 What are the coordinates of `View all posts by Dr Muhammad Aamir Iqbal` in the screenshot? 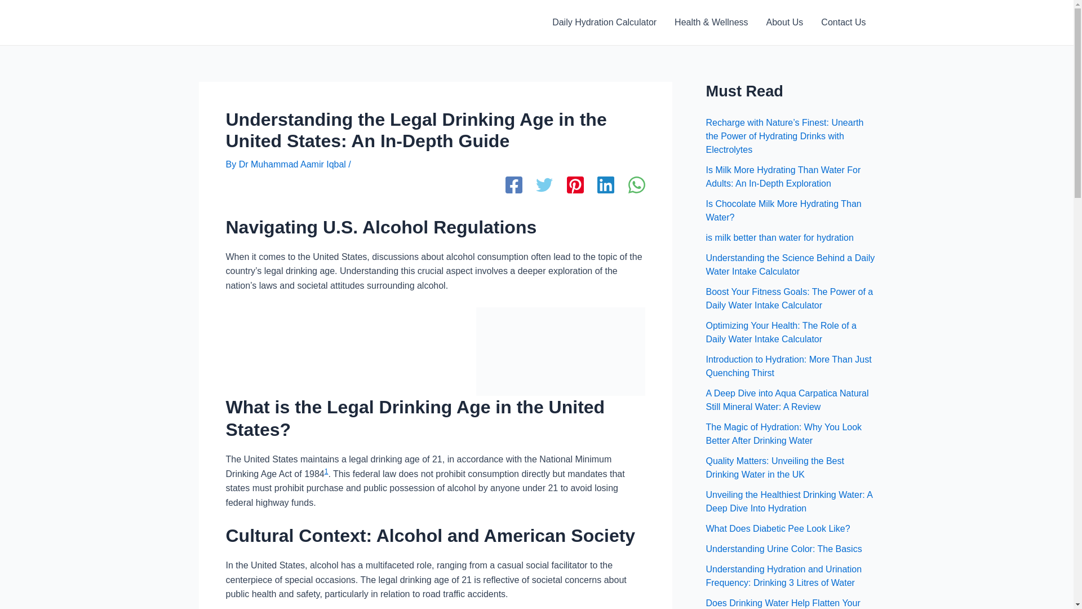 It's located at (294, 164).